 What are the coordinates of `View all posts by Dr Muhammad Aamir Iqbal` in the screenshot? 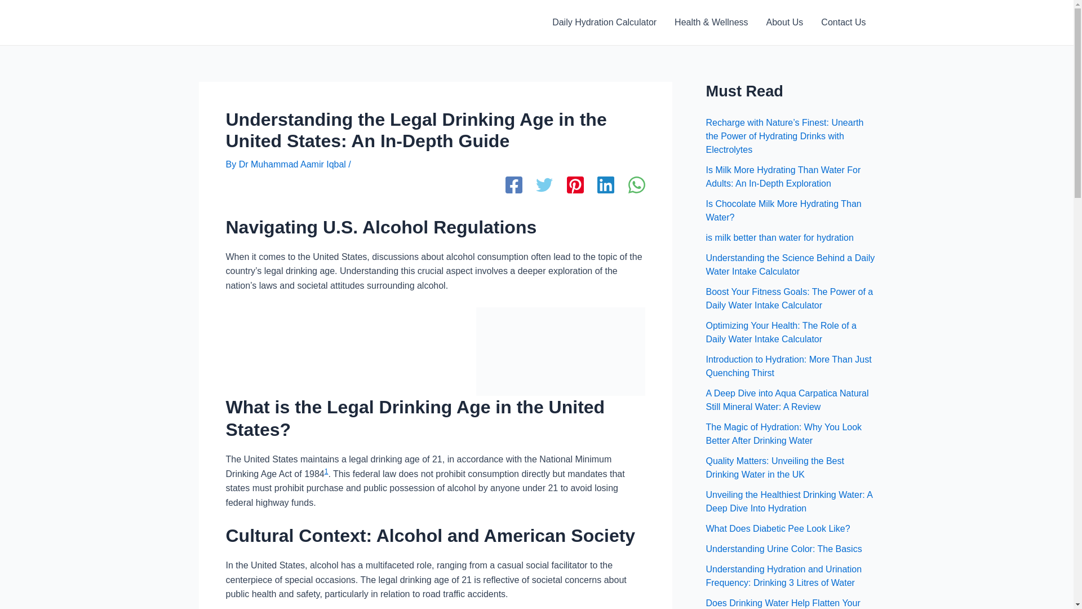 It's located at (294, 164).